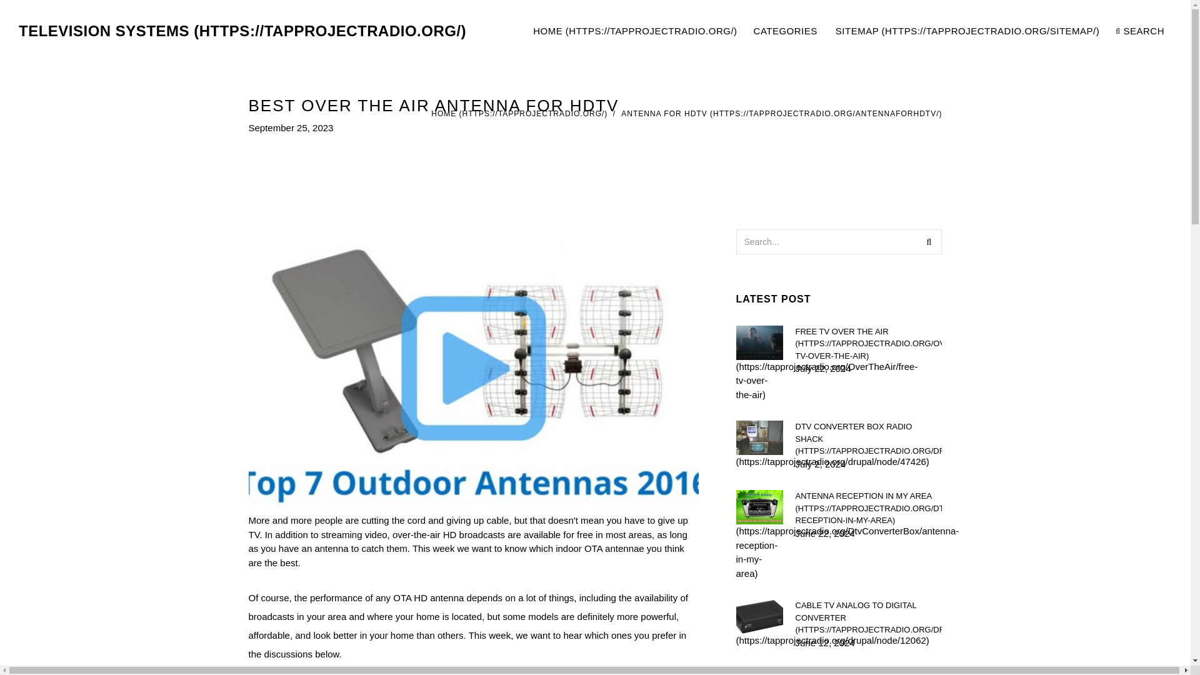 The height and width of the screenshot is (675, 1200). I want to click on DTV CONVERTER BOX RADIO SHACK, so click(967, 31).